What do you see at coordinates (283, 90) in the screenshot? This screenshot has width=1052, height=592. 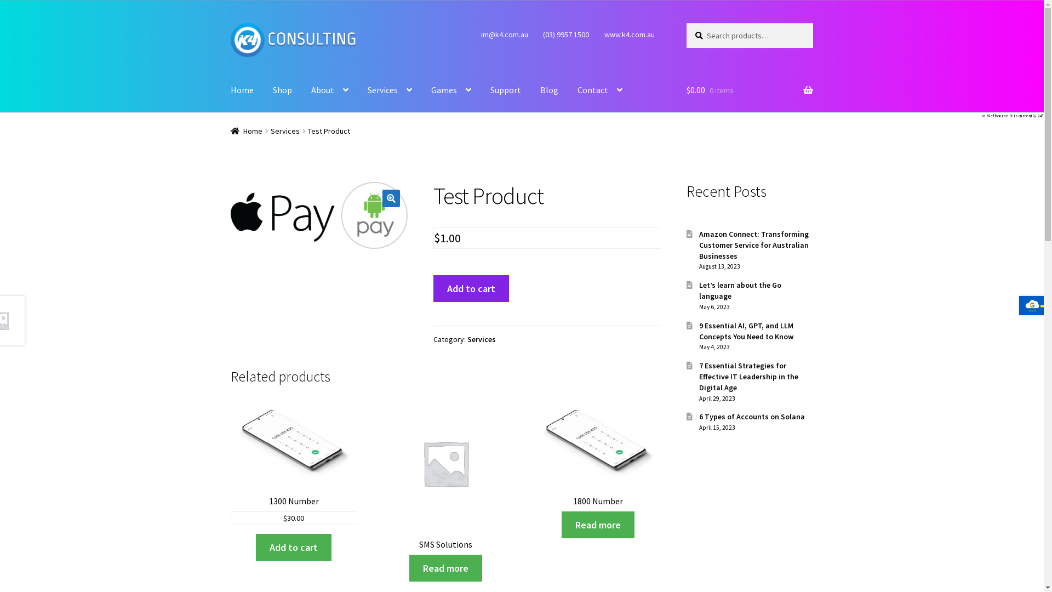 I see `Shop` at bounding box center [283, 90].